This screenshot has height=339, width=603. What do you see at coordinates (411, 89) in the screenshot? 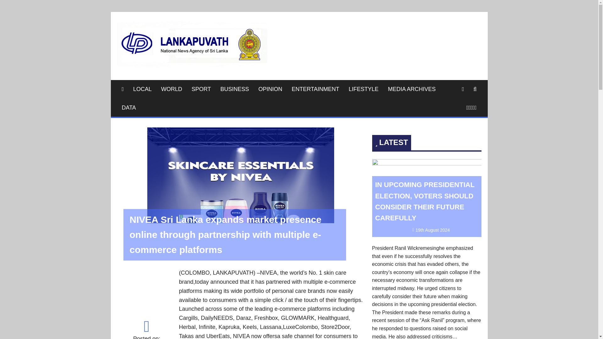
I see `MEDIA ARCHIVES` at bounding box center [411, 89].